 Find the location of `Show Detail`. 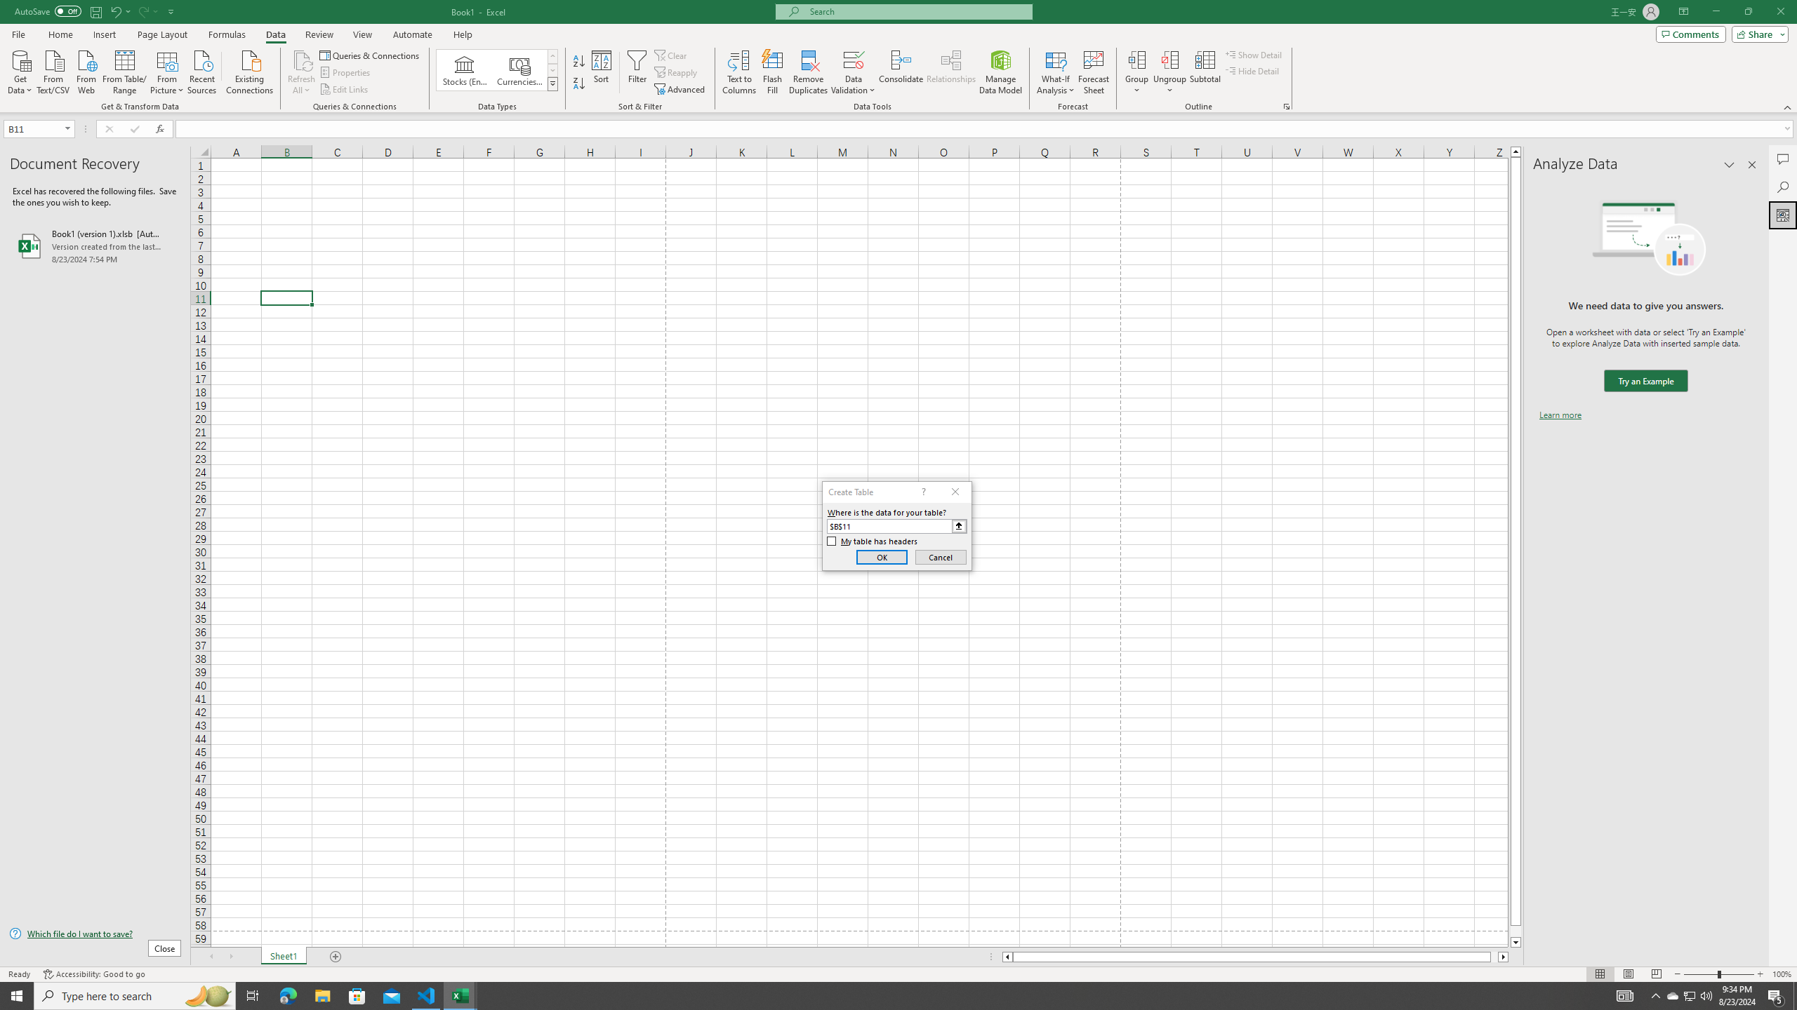

Show Detail is located at coordinates (1254, 55).